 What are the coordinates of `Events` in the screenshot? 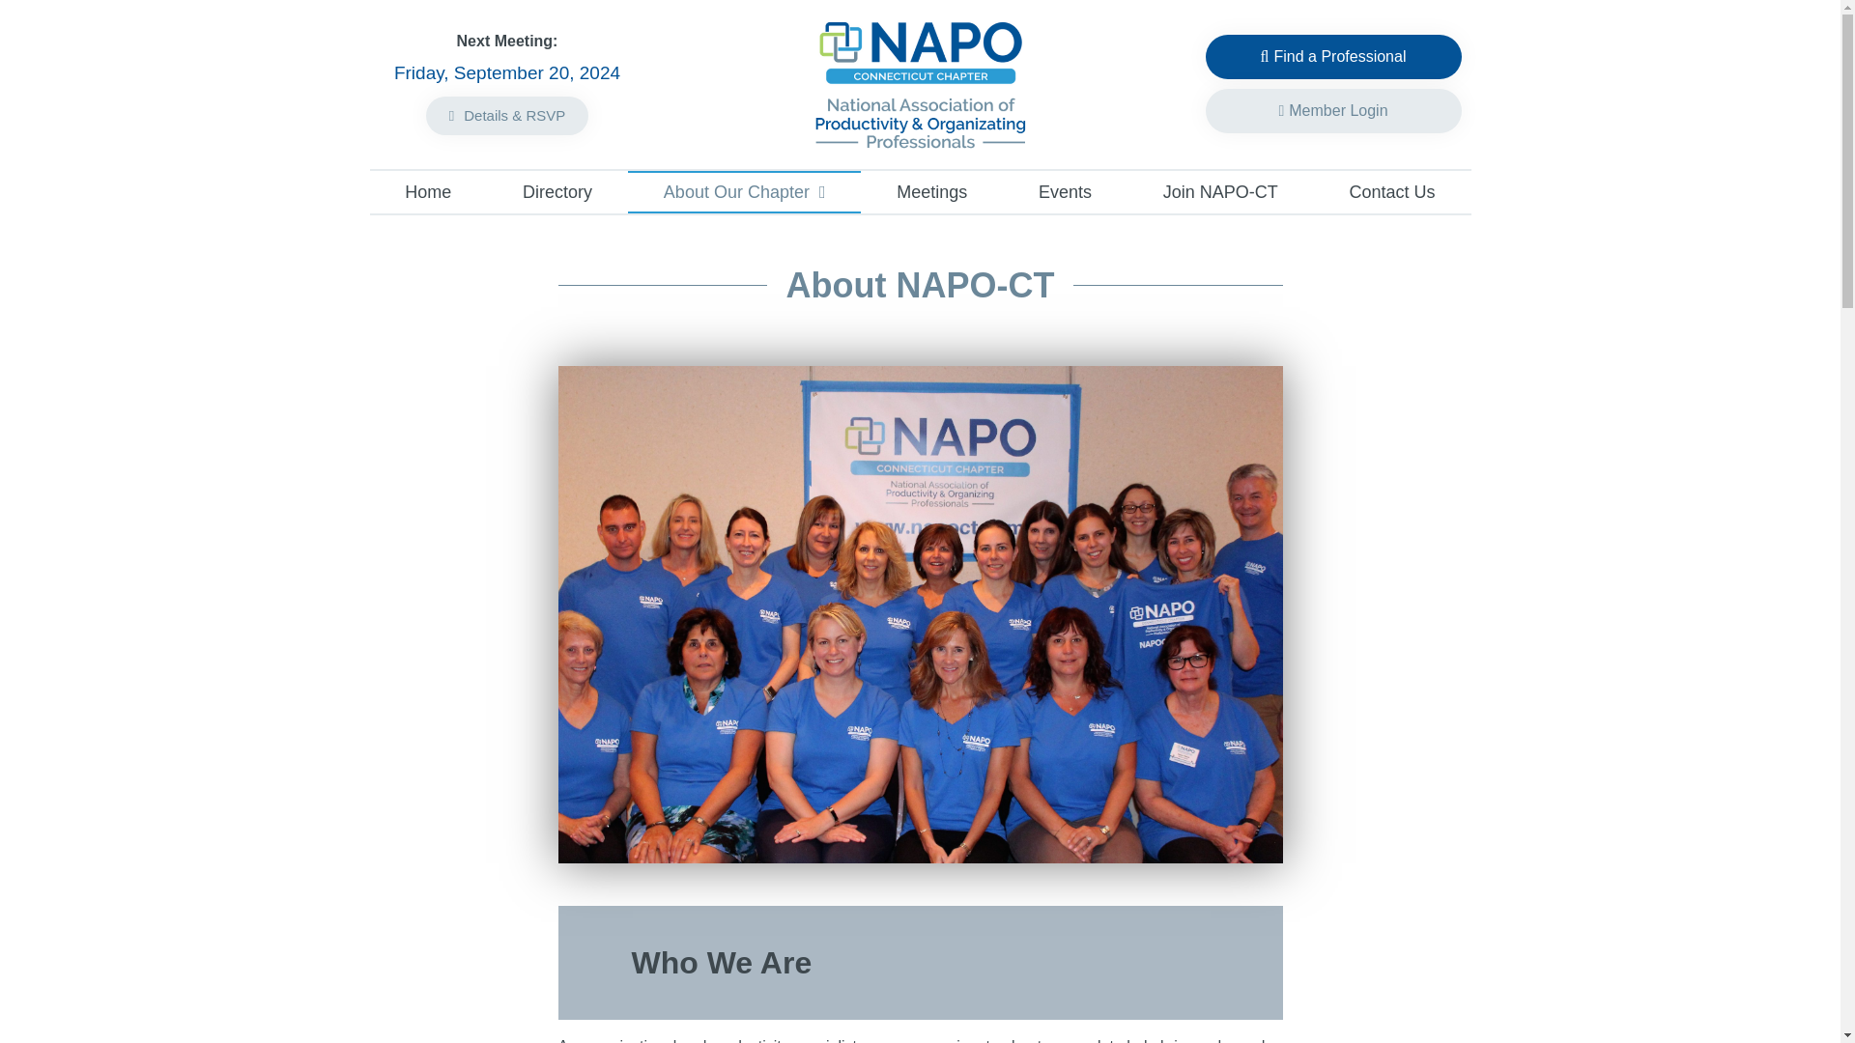 It's located at (1065, 192).